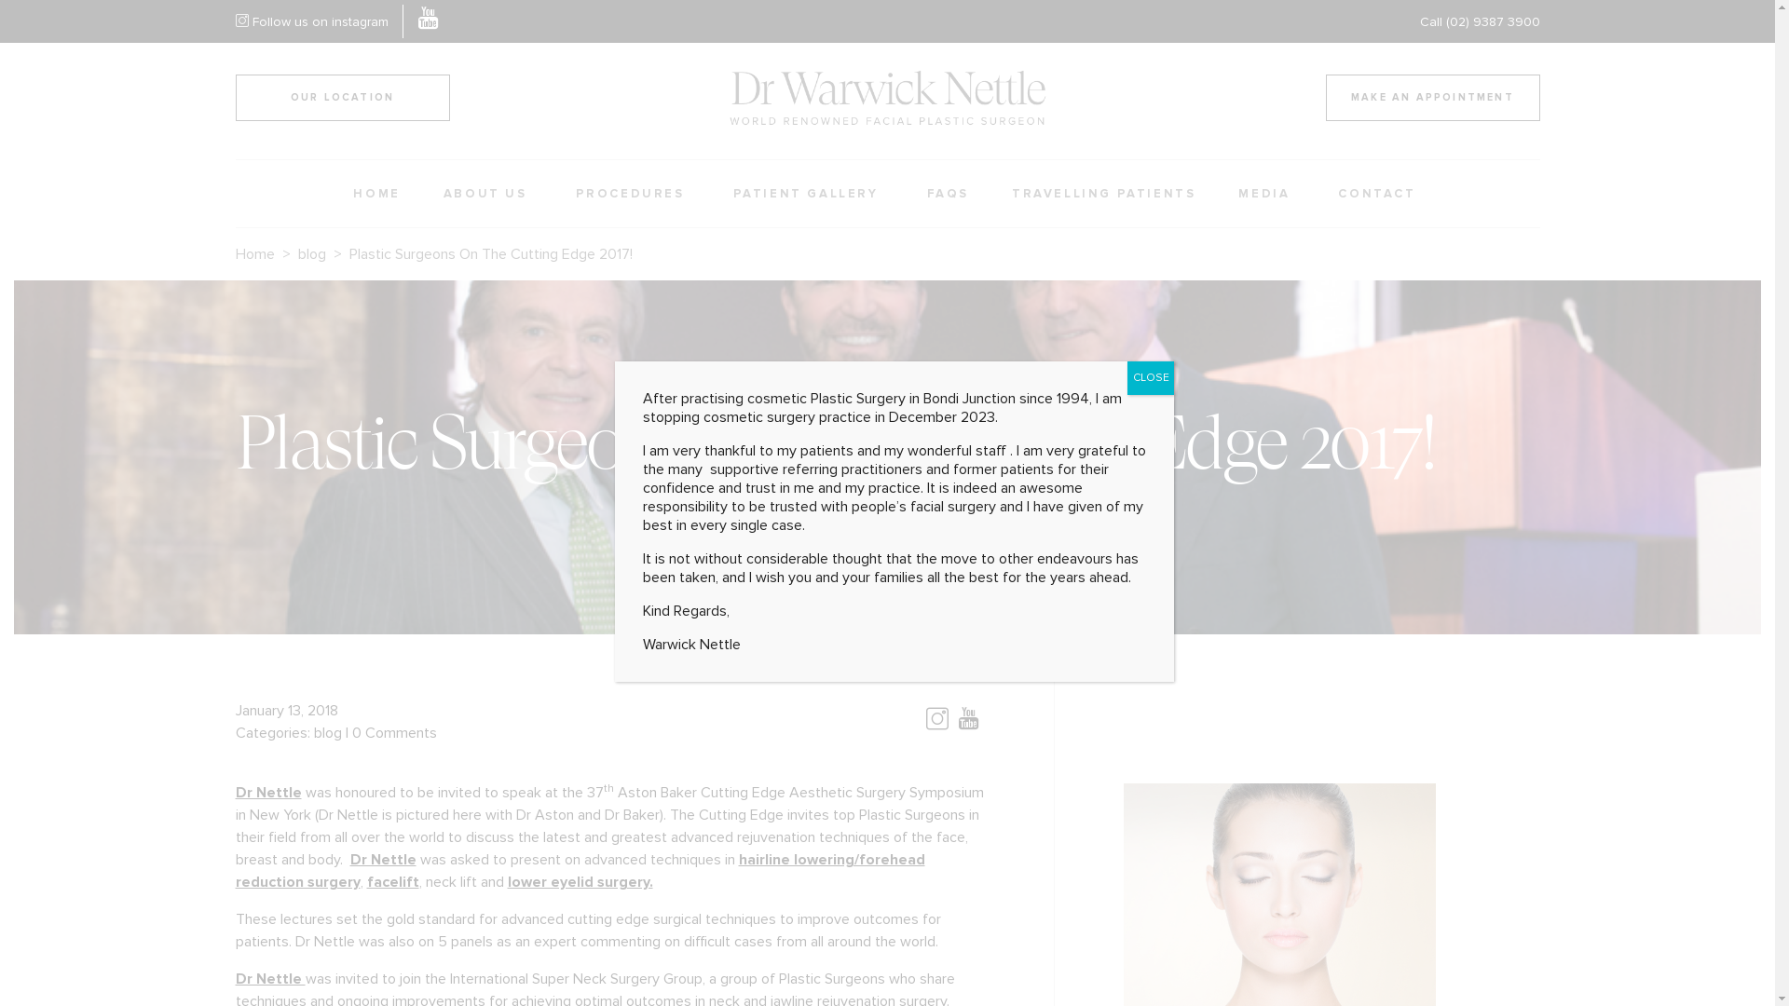 The width and height of the screenshot is (1789, 1006). Describe the element at coordinates (488, 194) in the screenshot. I see `ABOUT US` at that location.